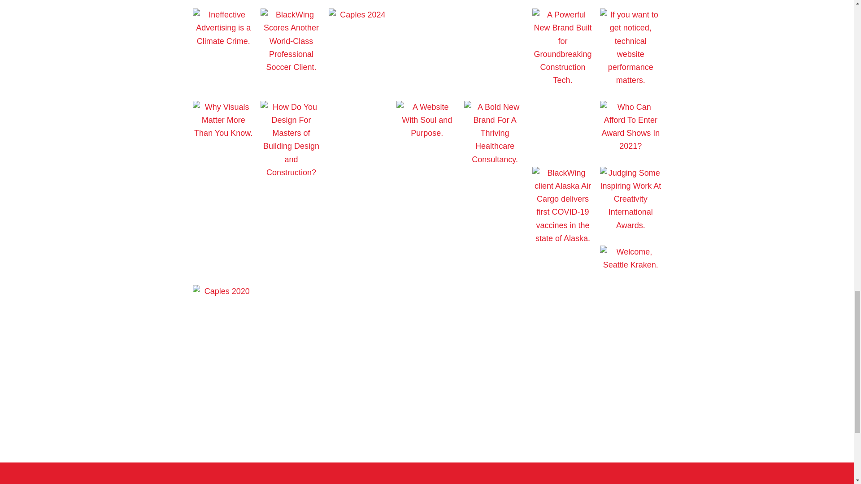 The height and width of the screenshot is (484, 861). Describe the element at coordinates (494, 160) in the screenshot. I see `A Bold New Brand For A Thriving Healthcare Consultancy.` at that location.